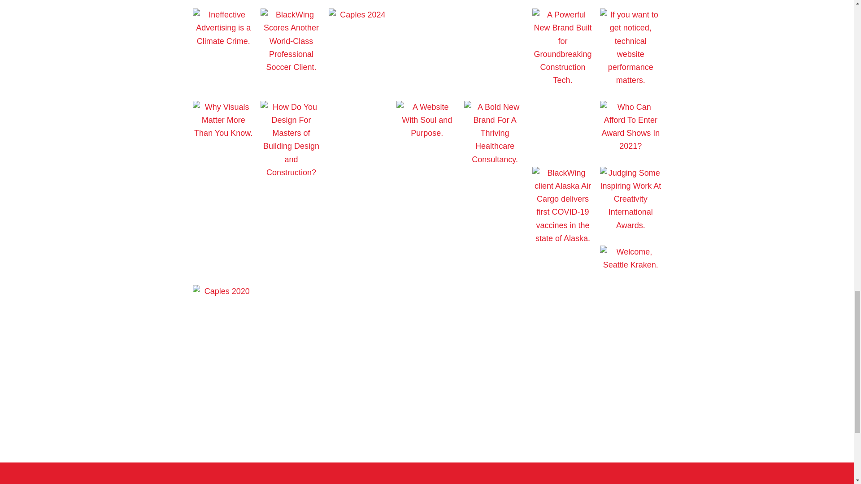 The height and width of the screenshot is (484, 861). Describe the element at coordinates (494, 160) in the screenshot. I see `A Bold New Brand For A Thriving Healthcare Consultancy.` at that location.